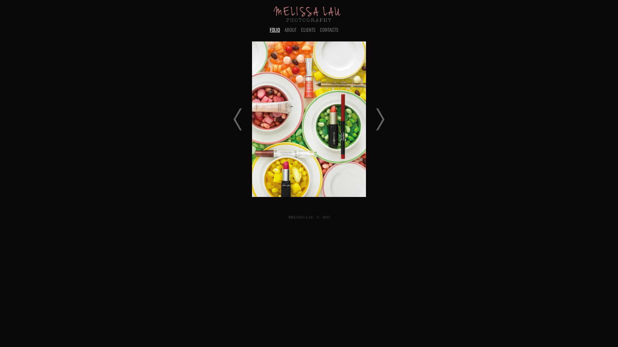 The height and width of the screenshot is (347, 618). I want to click on ABOUT, so click(290, 30).